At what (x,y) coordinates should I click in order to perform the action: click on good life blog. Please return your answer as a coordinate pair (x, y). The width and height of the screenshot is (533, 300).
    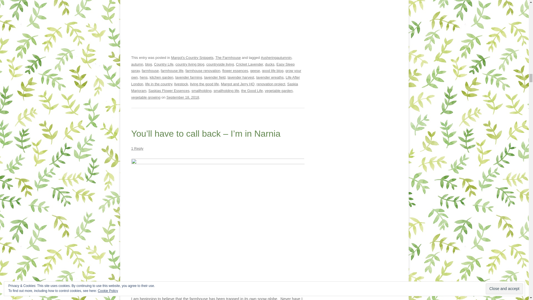
    Looking at the image, I should click on (273, 71).